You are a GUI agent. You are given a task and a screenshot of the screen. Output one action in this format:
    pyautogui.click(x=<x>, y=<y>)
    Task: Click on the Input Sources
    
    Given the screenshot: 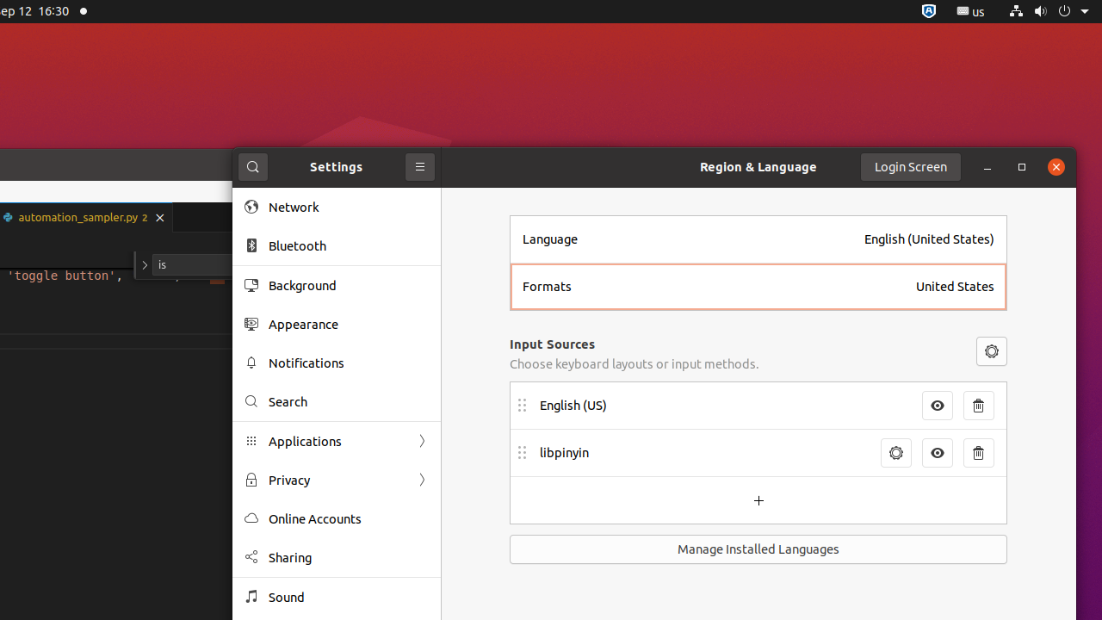 What is the action you would take?
    pyautogui.click(x=553, y=344)
    